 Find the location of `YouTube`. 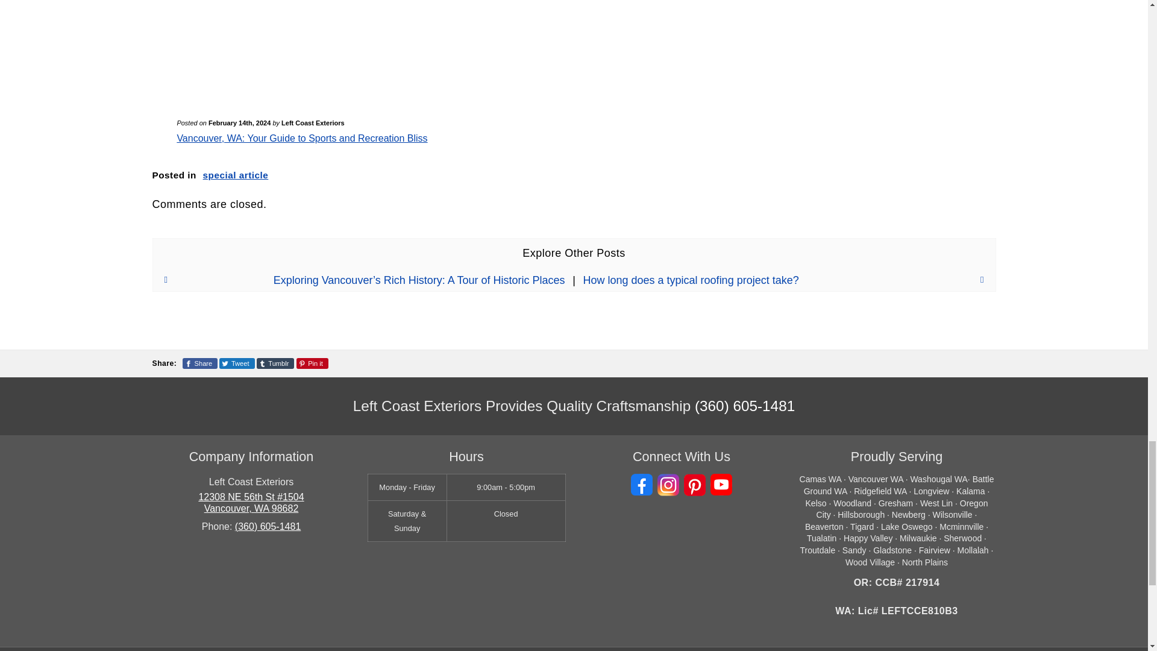

YouTube is located at coordinates (721, 485).